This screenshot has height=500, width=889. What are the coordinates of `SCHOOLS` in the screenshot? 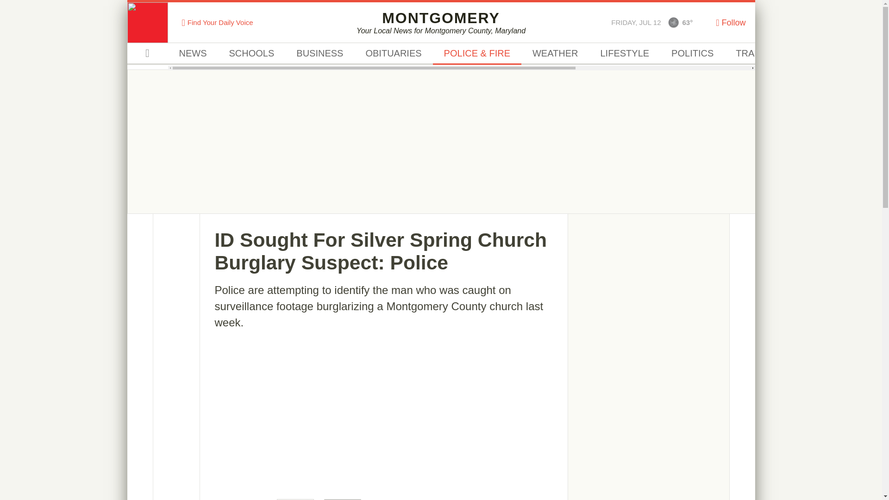 It's located at (755, 54).